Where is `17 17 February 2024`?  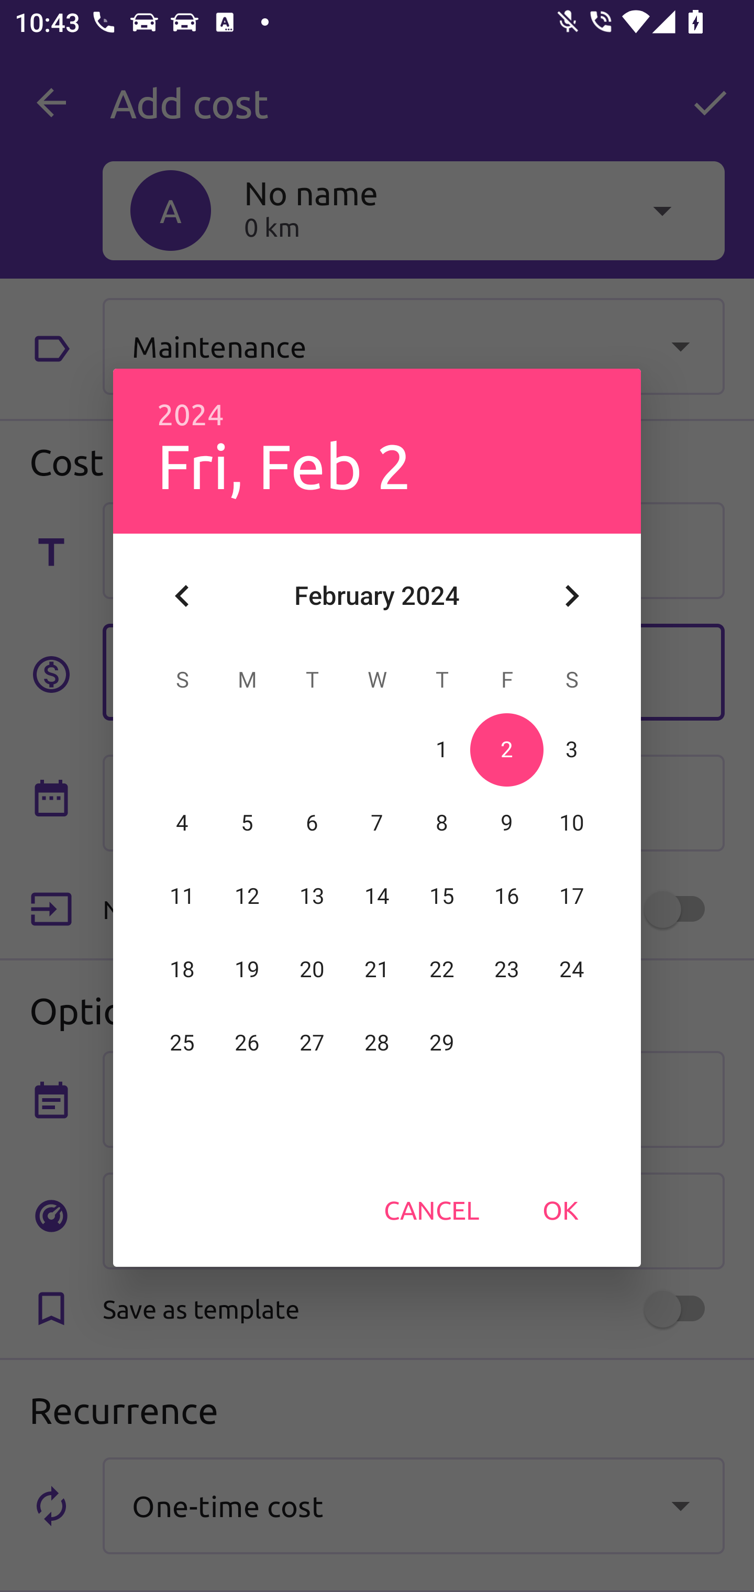 17 17 February 2024 is located at coordinates (571, 896).